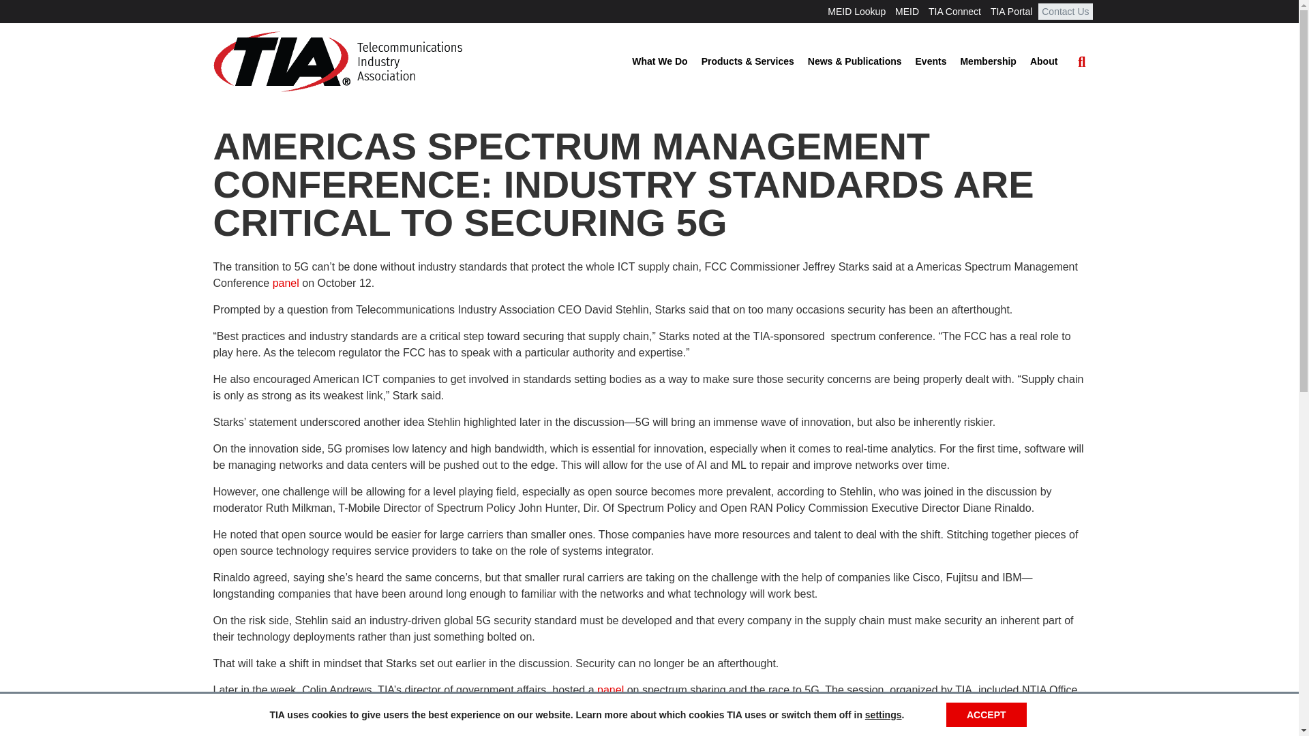  What do you see at coordinates (659, 62) in the screenshot?
I see `What We Do` at bounding box center [659, 62].